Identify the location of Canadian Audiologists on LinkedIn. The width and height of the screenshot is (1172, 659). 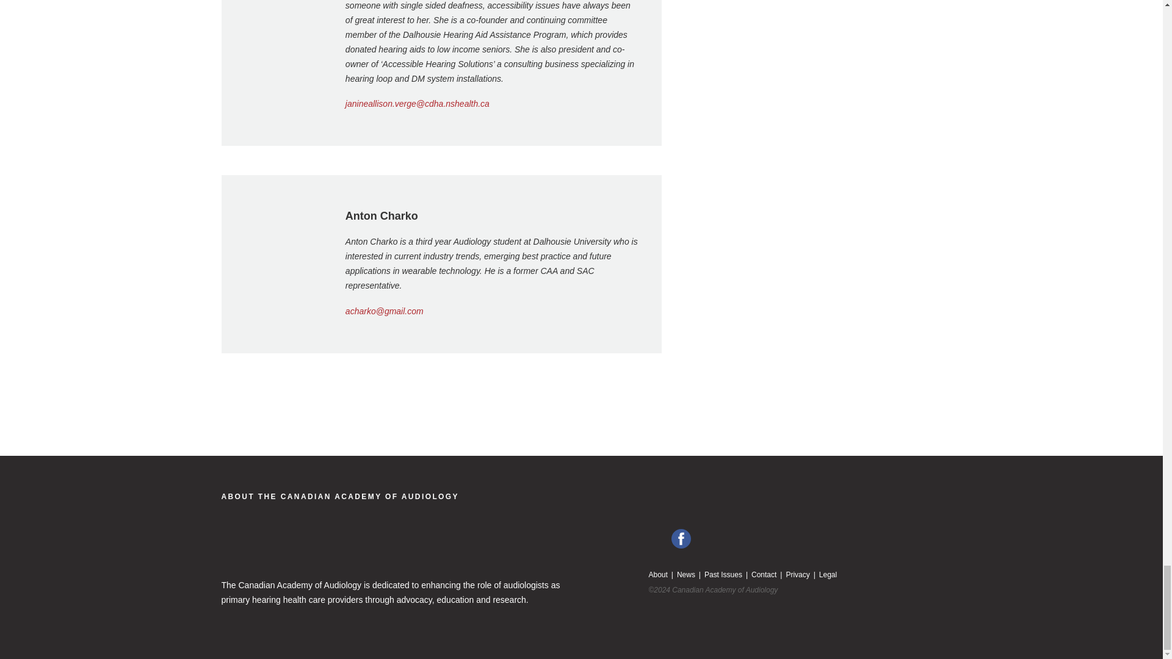
(658, 538).